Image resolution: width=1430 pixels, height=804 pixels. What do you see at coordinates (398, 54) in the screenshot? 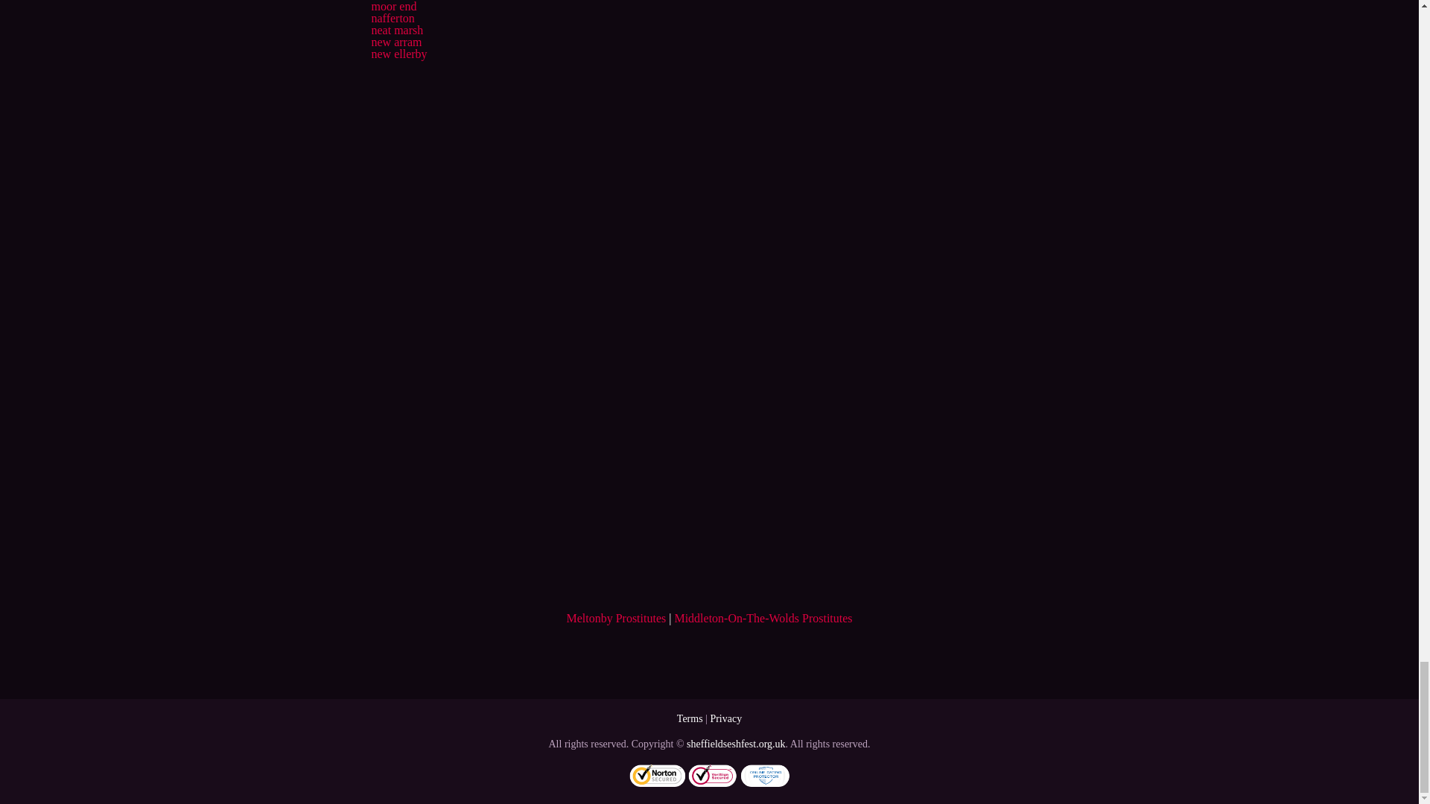
I see `new ellerby` at bounding box center [398, 54].